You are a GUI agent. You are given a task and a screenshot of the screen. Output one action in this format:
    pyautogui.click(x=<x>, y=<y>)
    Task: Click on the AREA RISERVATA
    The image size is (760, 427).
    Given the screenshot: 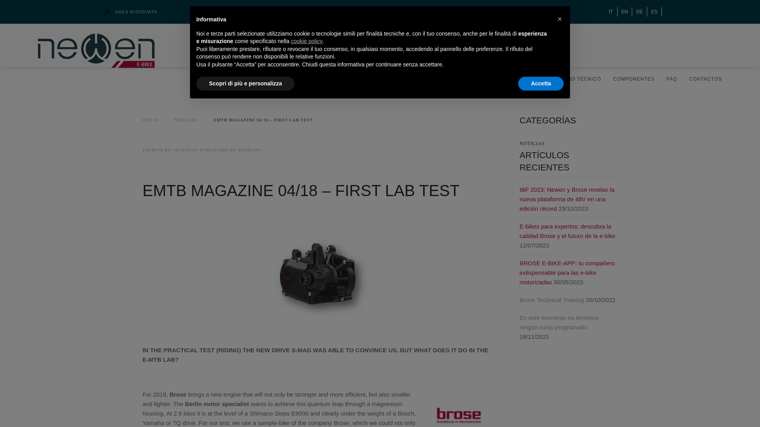 What is the action you would take?
    pyautogui.click(x=130, y=12)
    